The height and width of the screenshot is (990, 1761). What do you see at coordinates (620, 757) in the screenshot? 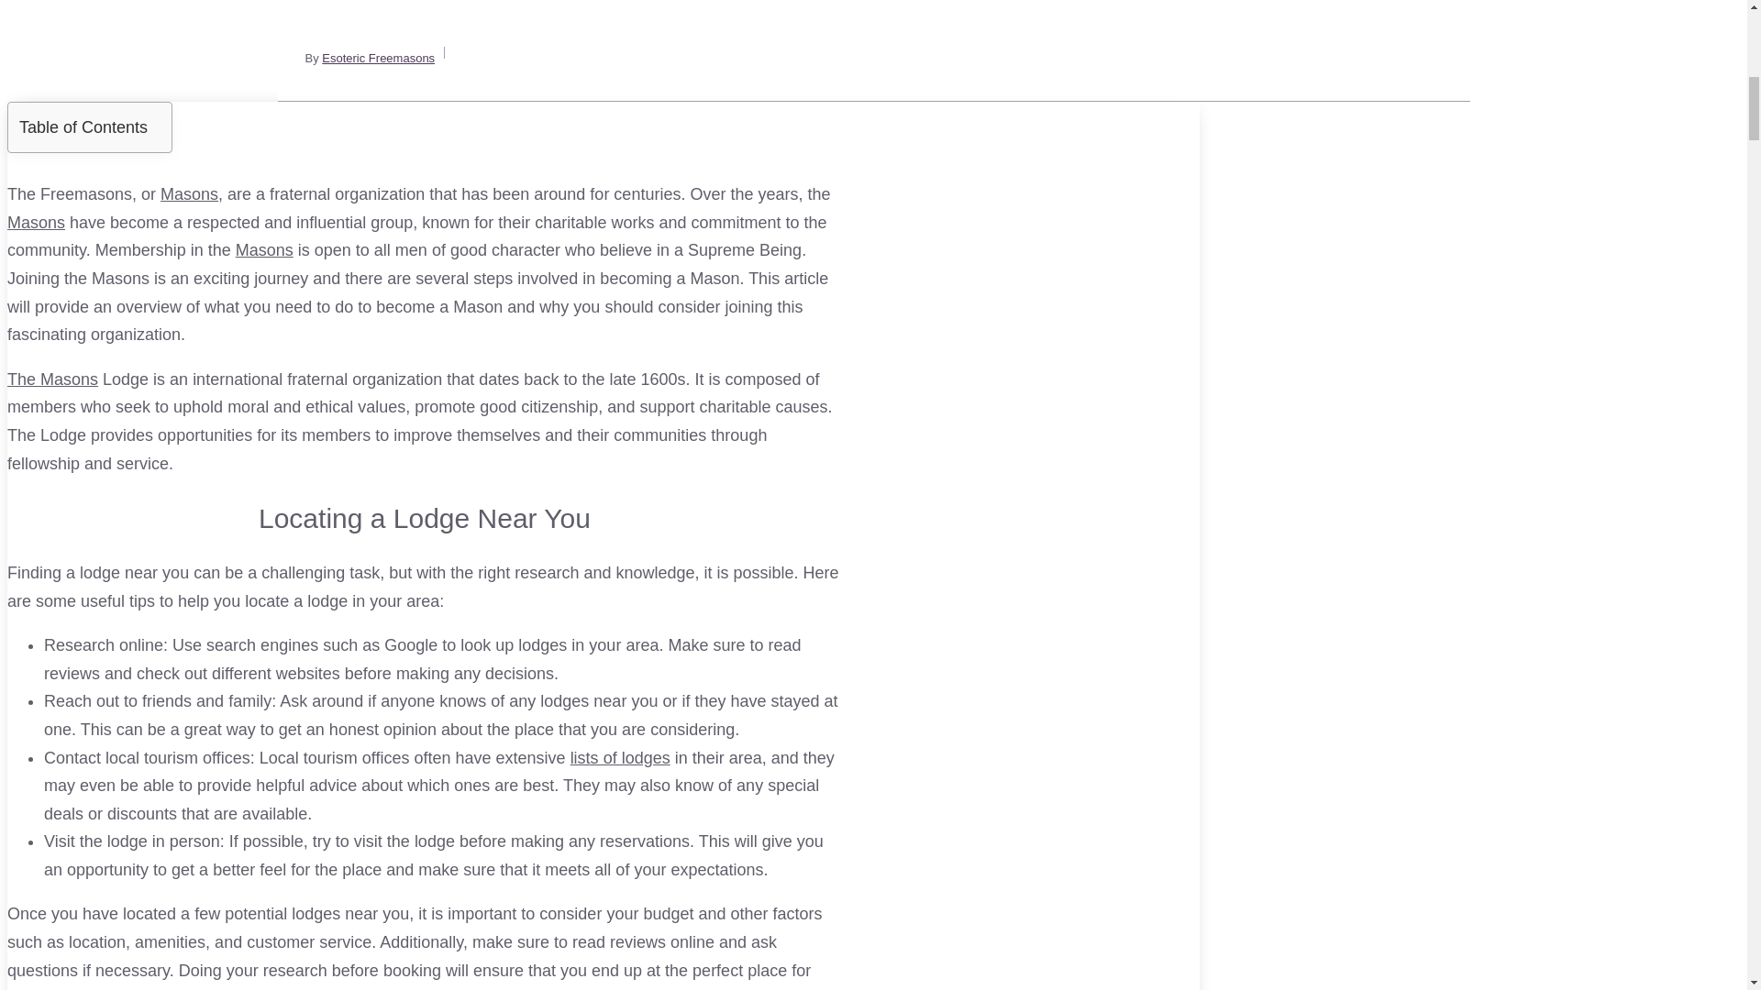
I see `lists of lodges` at bounding box center [620, 757].